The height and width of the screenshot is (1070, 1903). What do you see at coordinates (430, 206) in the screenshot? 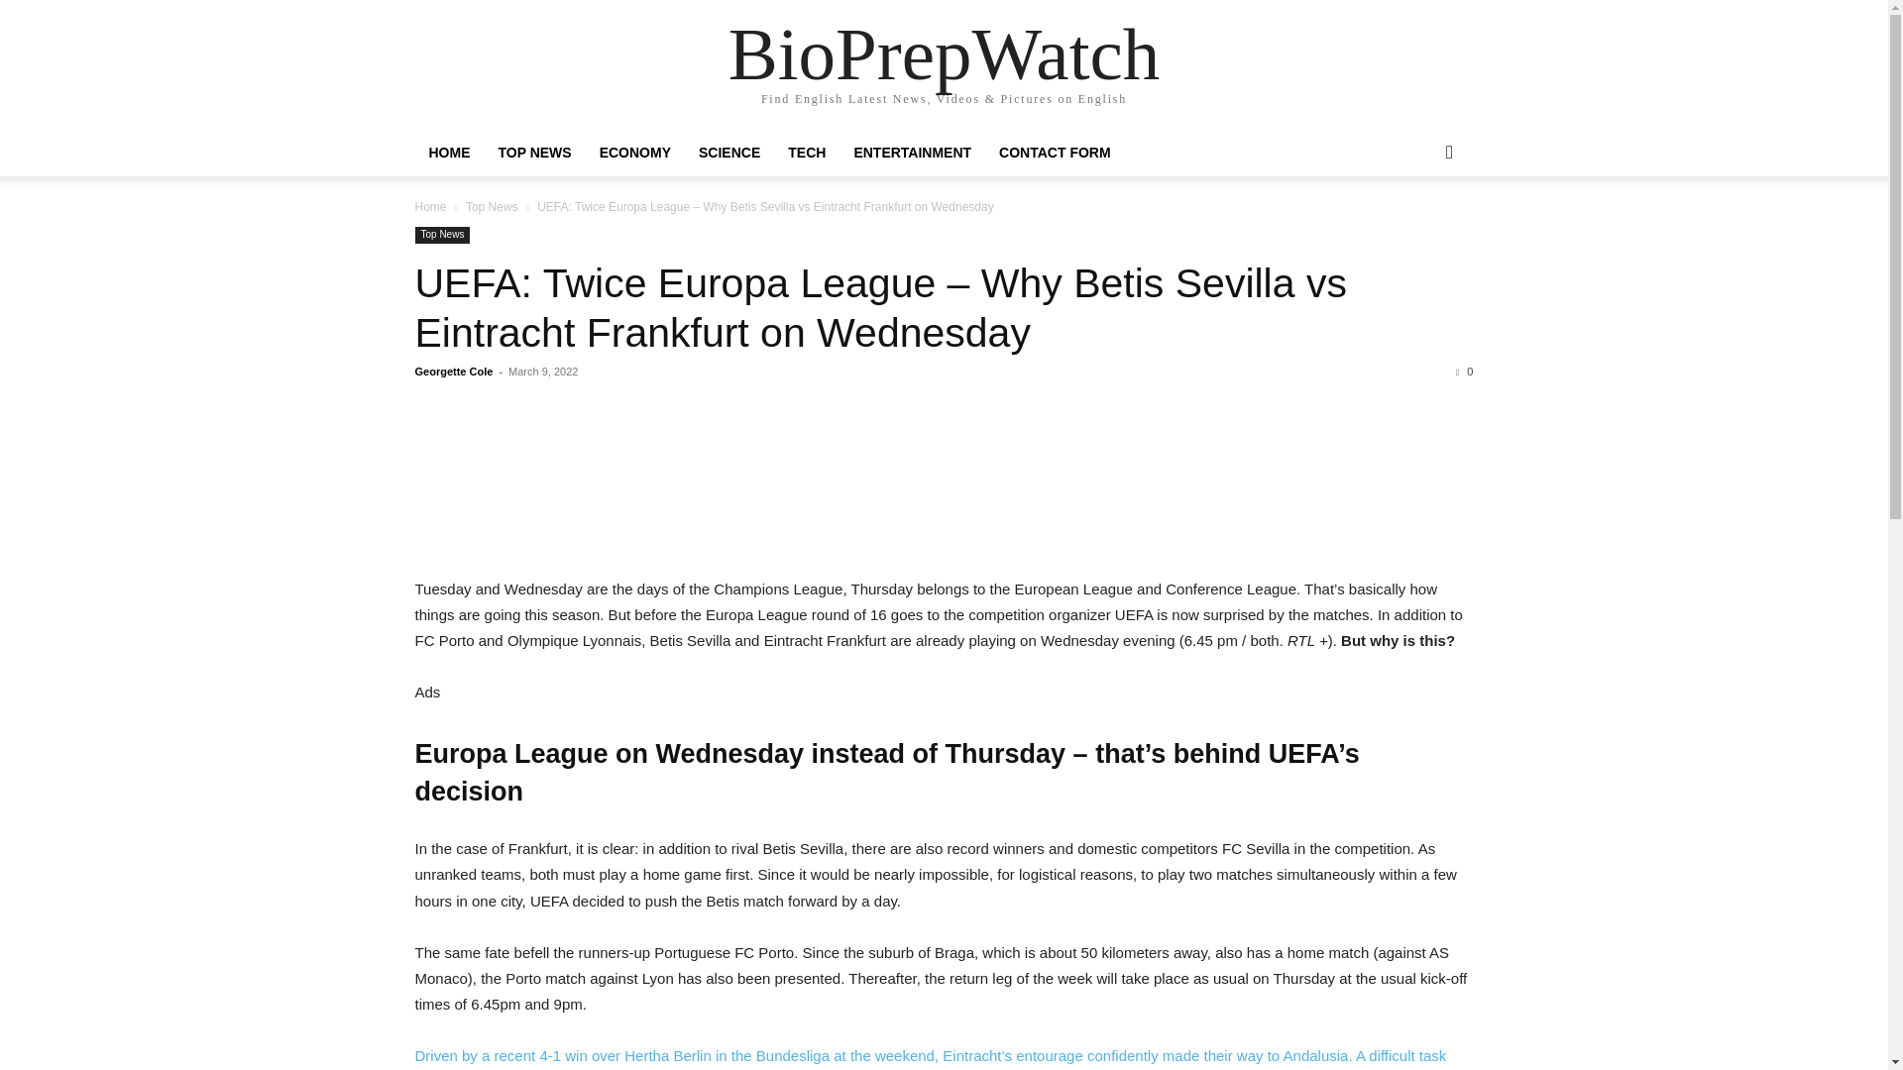
I see `Home` at bounding box center [430, 206].